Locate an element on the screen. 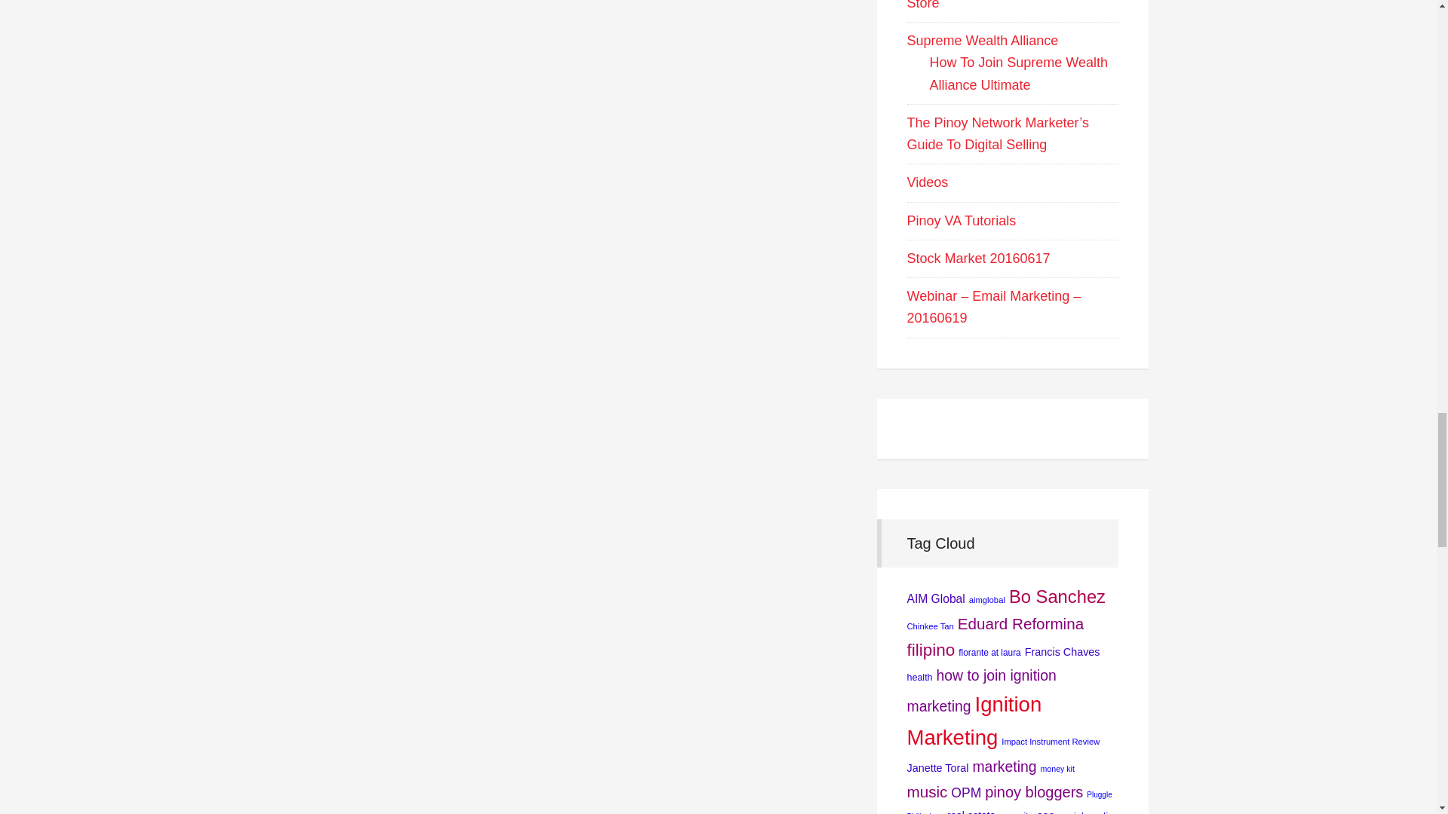 The image size is (1448, 814). 23 topics is located at coordinates (1057, 595).